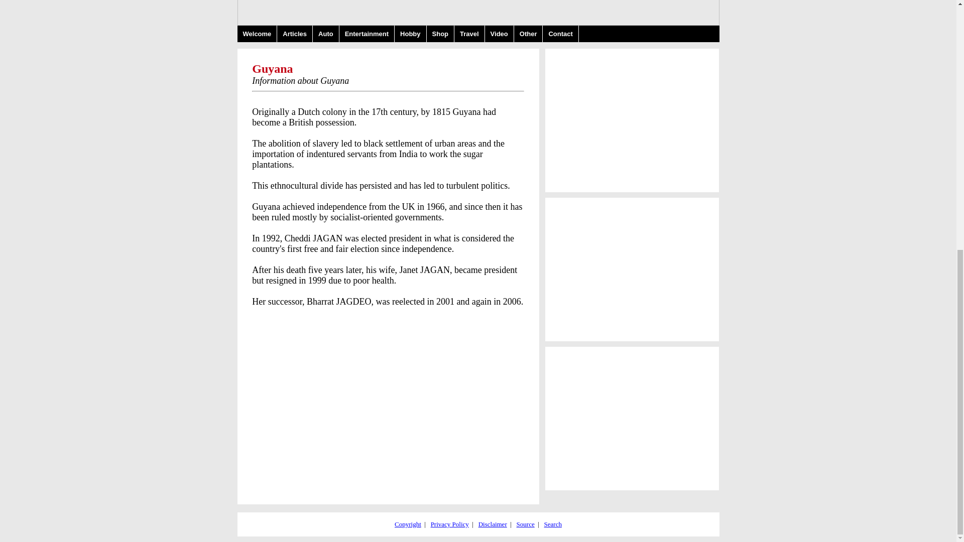 The width and height of the screenshot is (964, 542). Describe the element at coordinates (560, 34) in the screenshot. I see `Contact` at that location.